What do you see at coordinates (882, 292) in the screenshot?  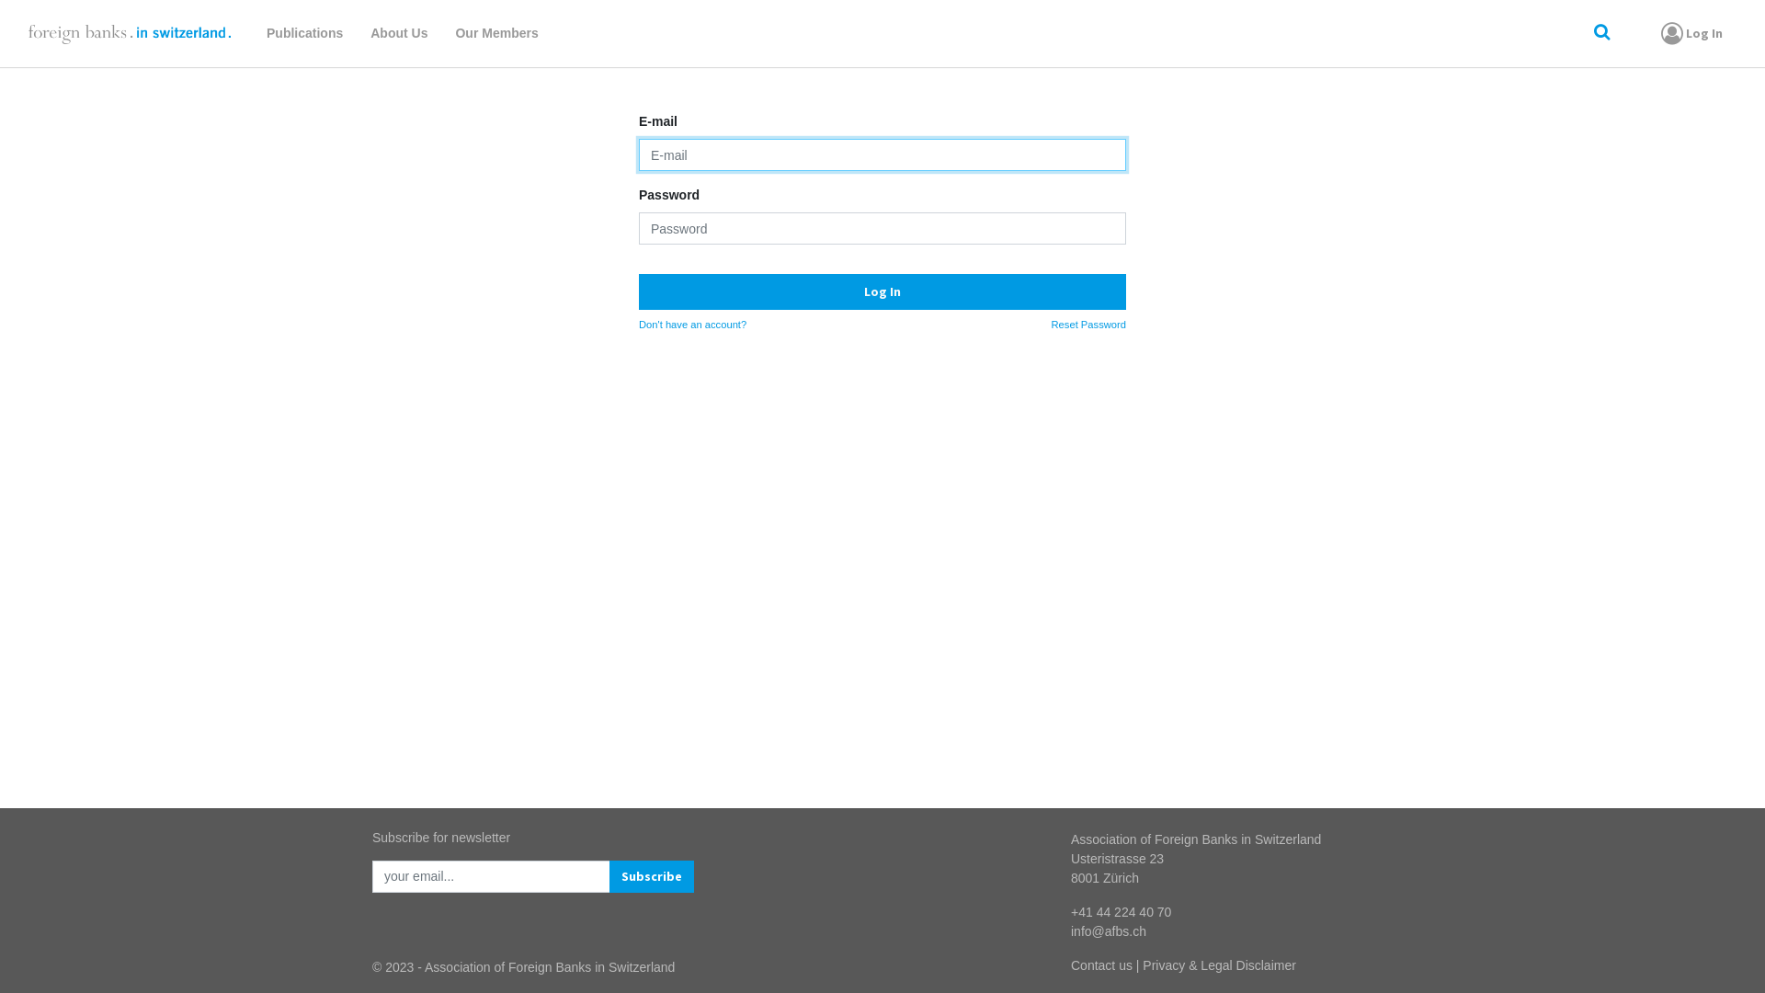 I see `Log In` at bounding box center [882, 292].